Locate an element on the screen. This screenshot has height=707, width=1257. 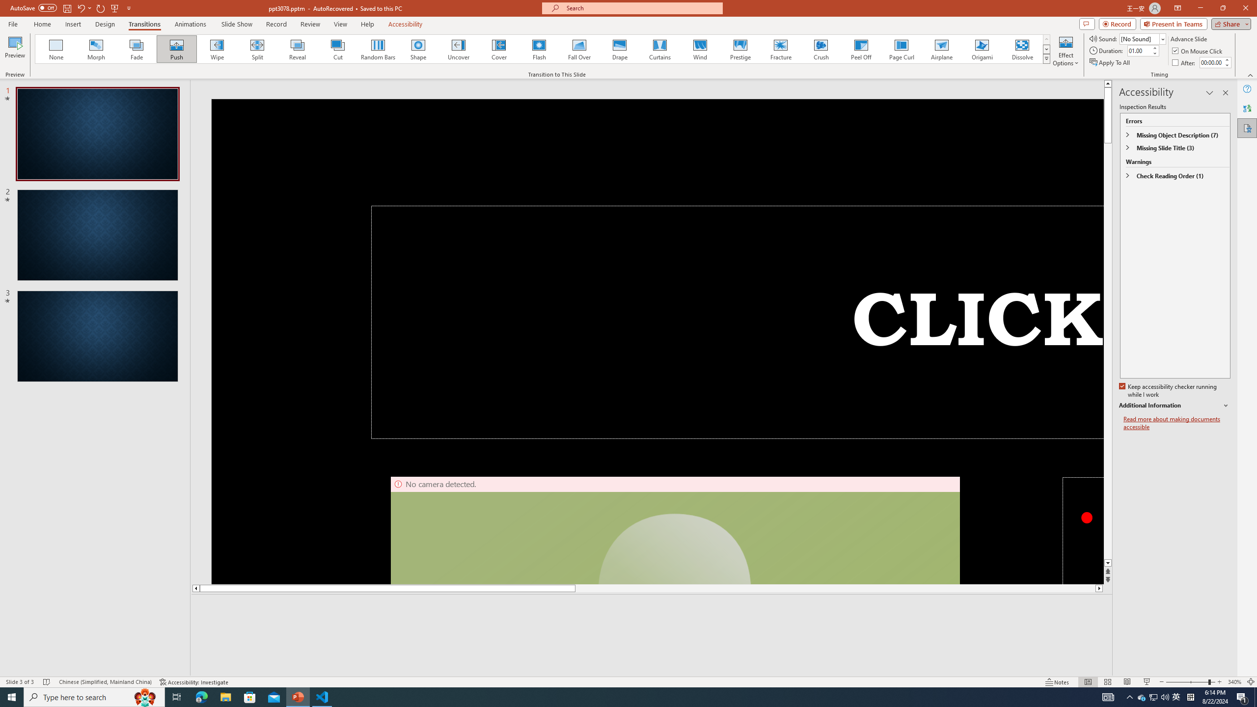
Random Bars is located at coordinates (378, 49).